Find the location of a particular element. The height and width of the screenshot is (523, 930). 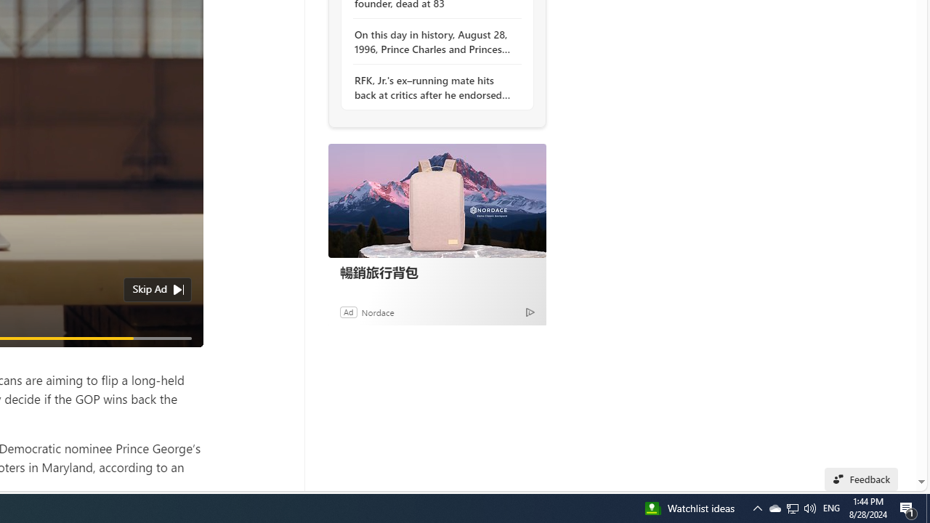

Skip Ad is located at coordinates (150, 289).